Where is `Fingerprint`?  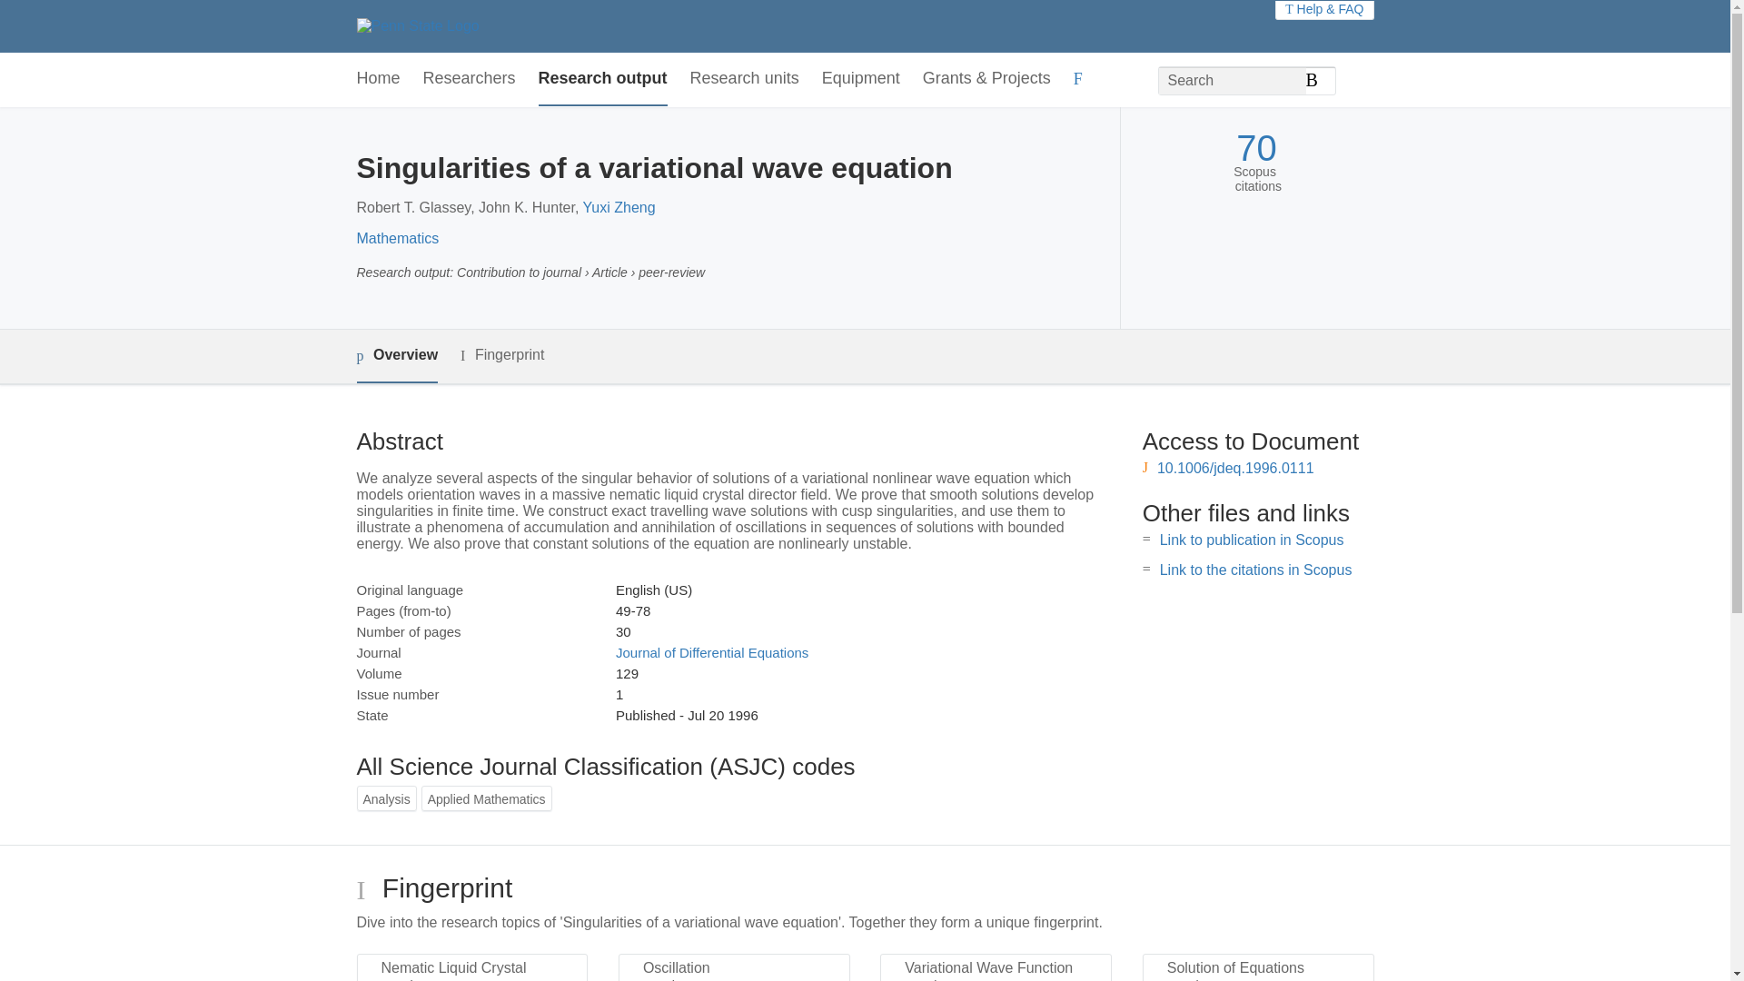 Fingerprint is located at coordinates (501, 355).